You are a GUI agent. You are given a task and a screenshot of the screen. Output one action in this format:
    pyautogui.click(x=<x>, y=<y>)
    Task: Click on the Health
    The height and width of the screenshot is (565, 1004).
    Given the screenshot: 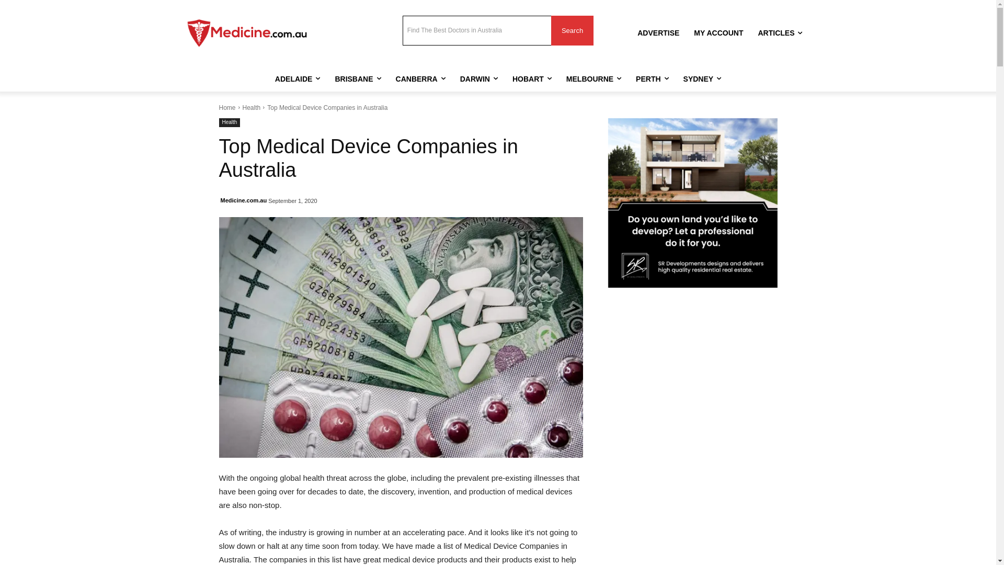 What is the action you would take?
    pyautogui.click(x=252, y=108)
    